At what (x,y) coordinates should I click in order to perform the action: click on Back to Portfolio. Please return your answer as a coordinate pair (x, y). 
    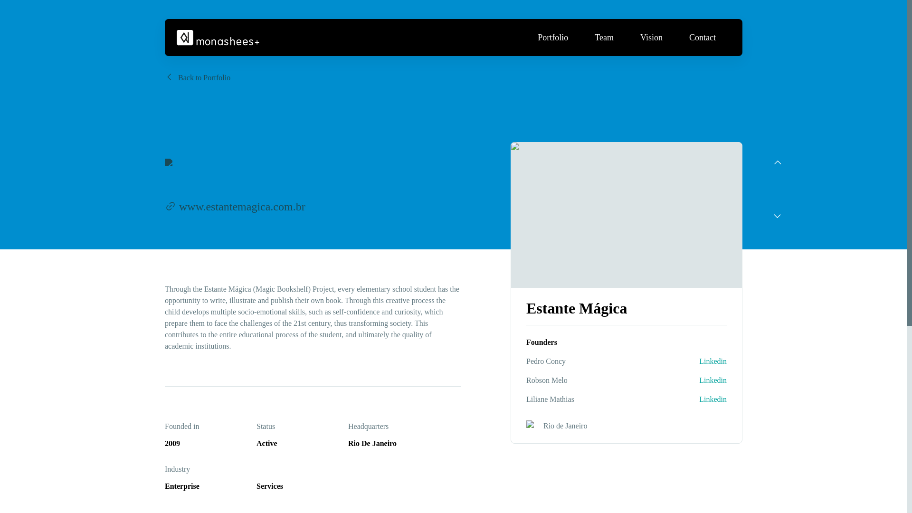
    Looking at the image, I should click on (198, 78).